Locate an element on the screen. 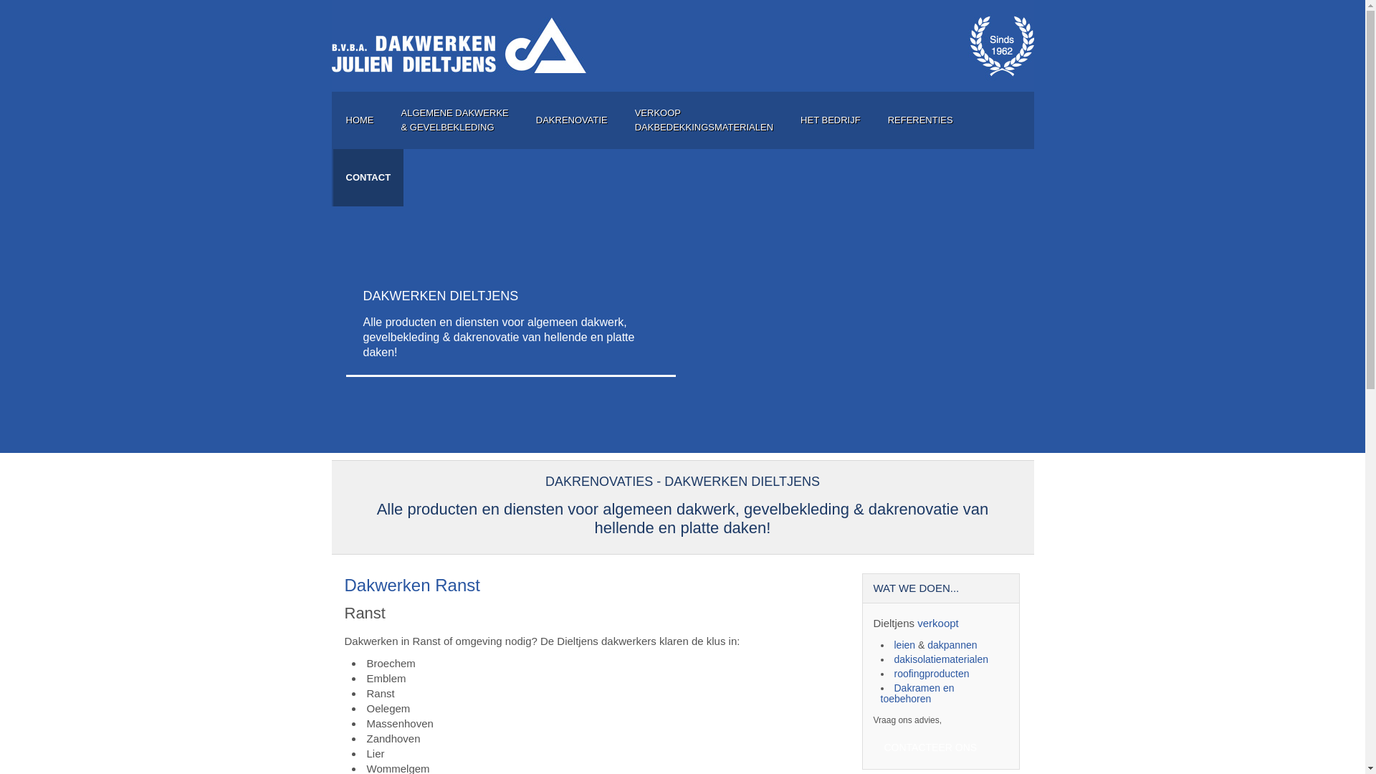 The width and height of the screenshot is (1376, 774). HET BEDRIJF is located at coordinates (831, 120).